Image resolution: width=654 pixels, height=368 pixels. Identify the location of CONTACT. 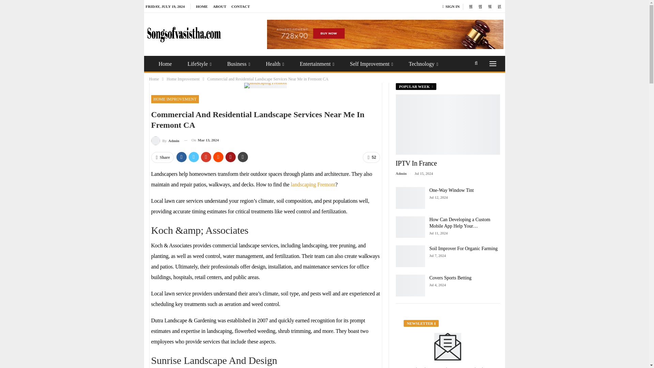
(240, 6).